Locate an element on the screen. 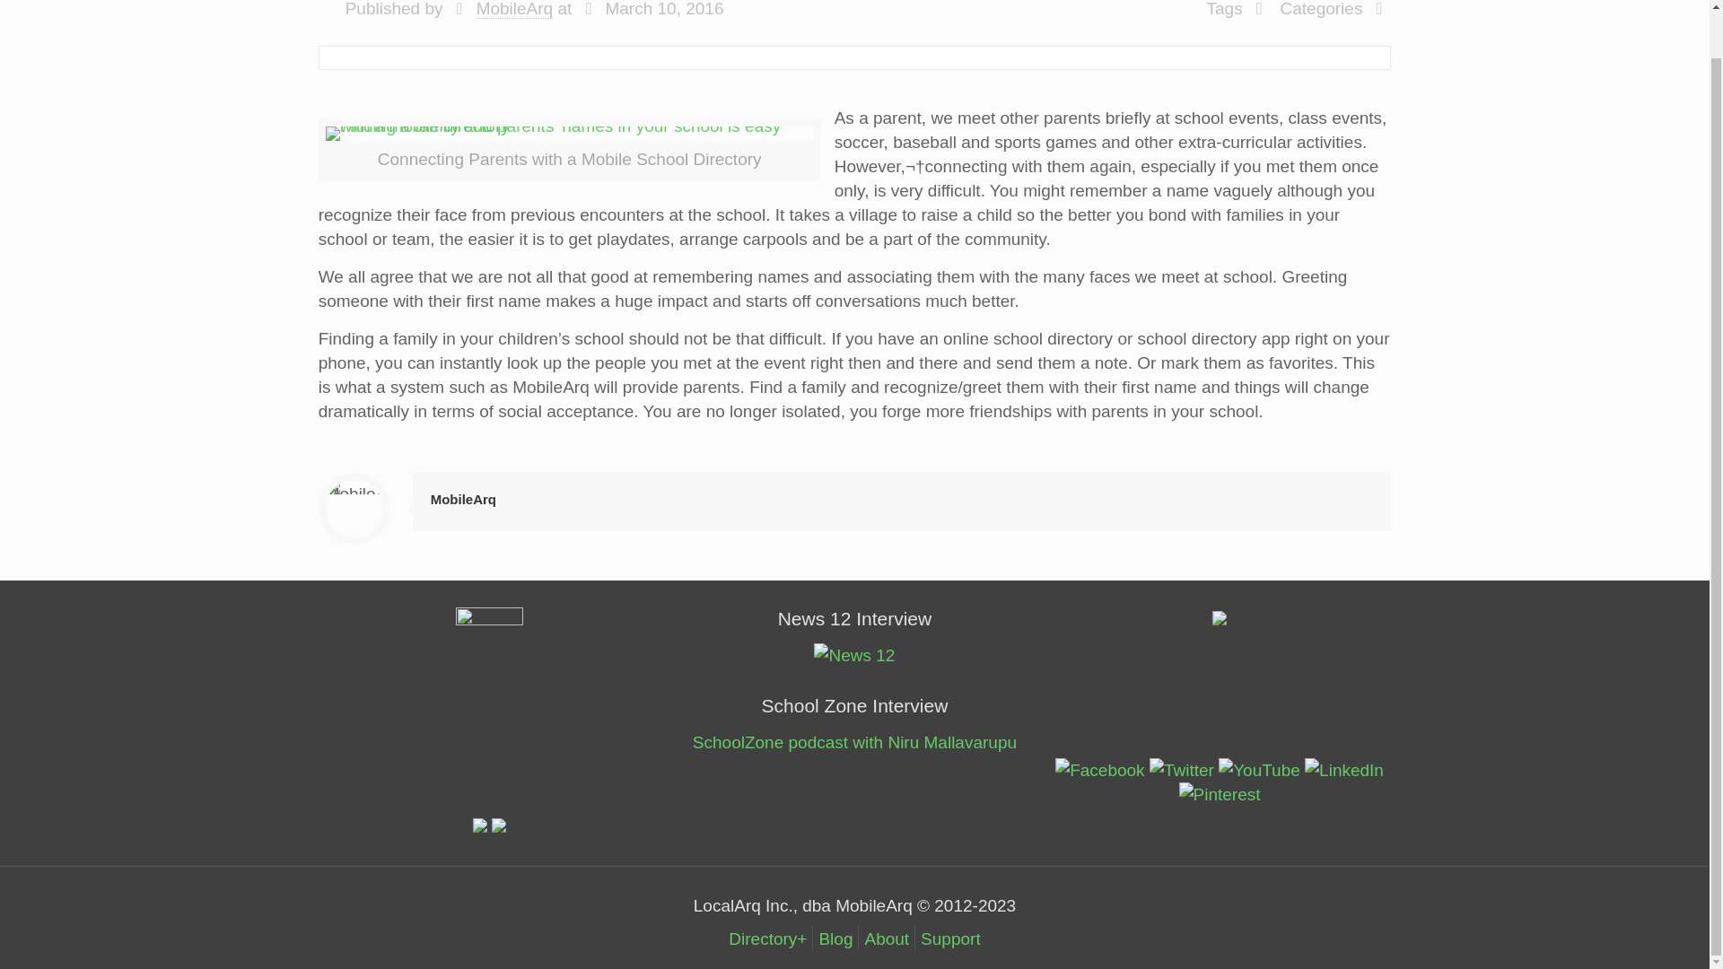 Image resolution: width=1723 pixels, height=969 pixels. Pinterest is located at coordinates (1220, 793).